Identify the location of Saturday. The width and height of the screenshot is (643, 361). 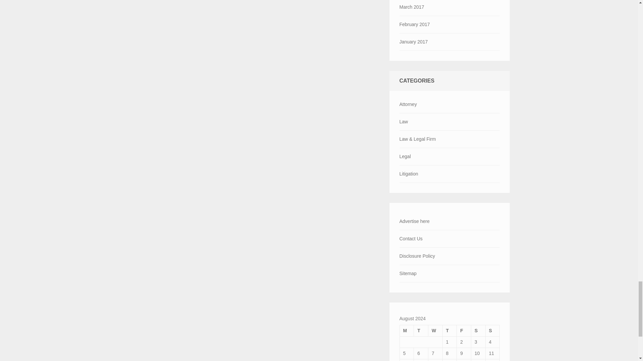
(478, 330).